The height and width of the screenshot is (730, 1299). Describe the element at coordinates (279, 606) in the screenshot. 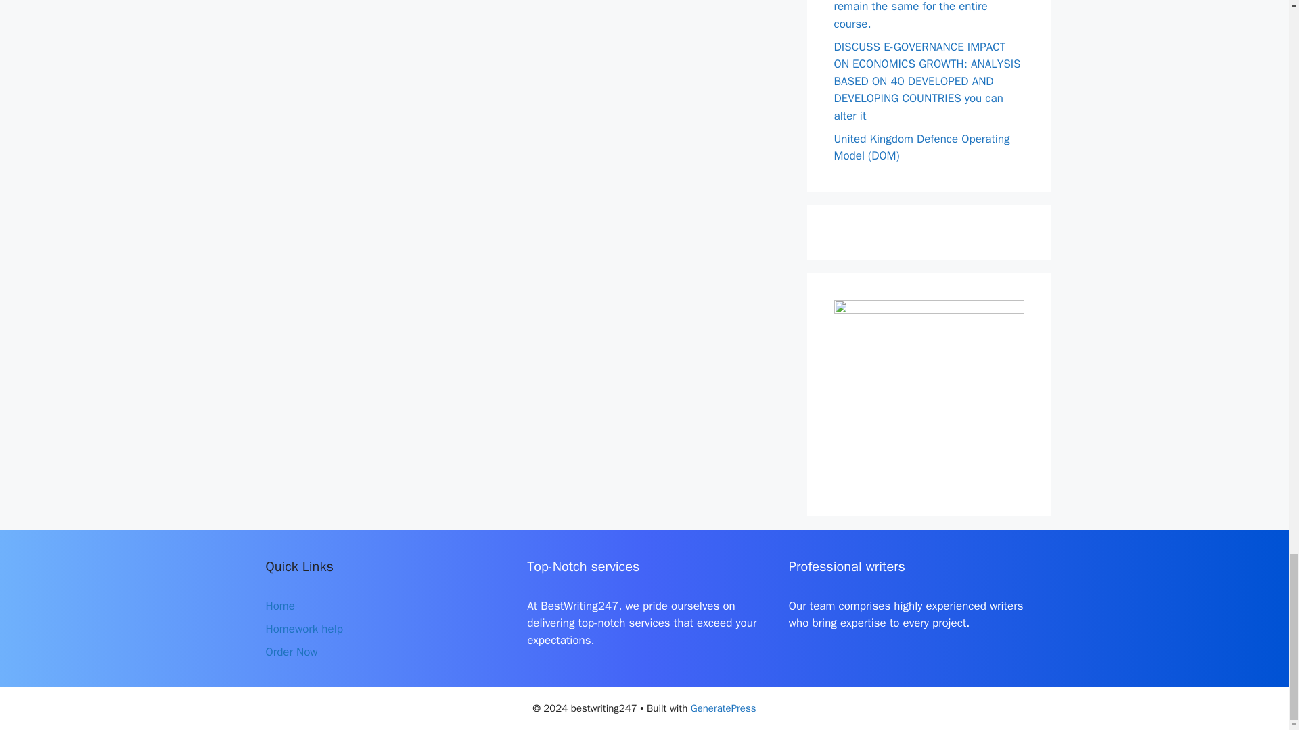

I see `Home` at that location.